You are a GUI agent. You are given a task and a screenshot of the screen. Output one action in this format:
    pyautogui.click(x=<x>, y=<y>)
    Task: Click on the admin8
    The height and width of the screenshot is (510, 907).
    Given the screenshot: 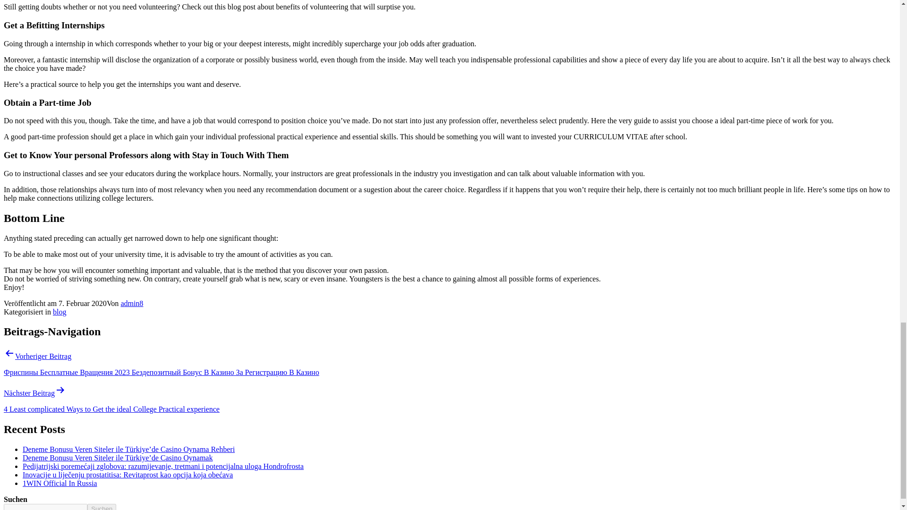 What is the action you would take?
    pyautogui.click(x=132, y=303)
    